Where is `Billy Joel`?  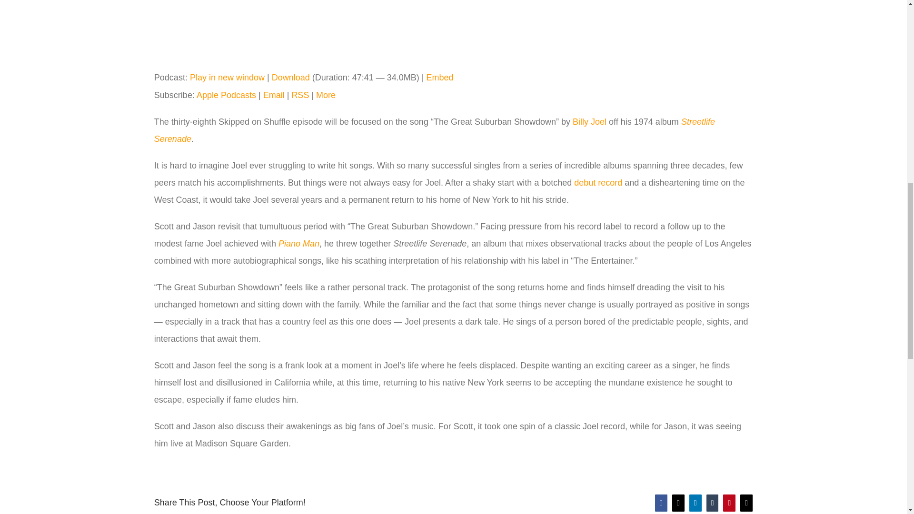 Billy Joel is located at coordinates (589, 122).